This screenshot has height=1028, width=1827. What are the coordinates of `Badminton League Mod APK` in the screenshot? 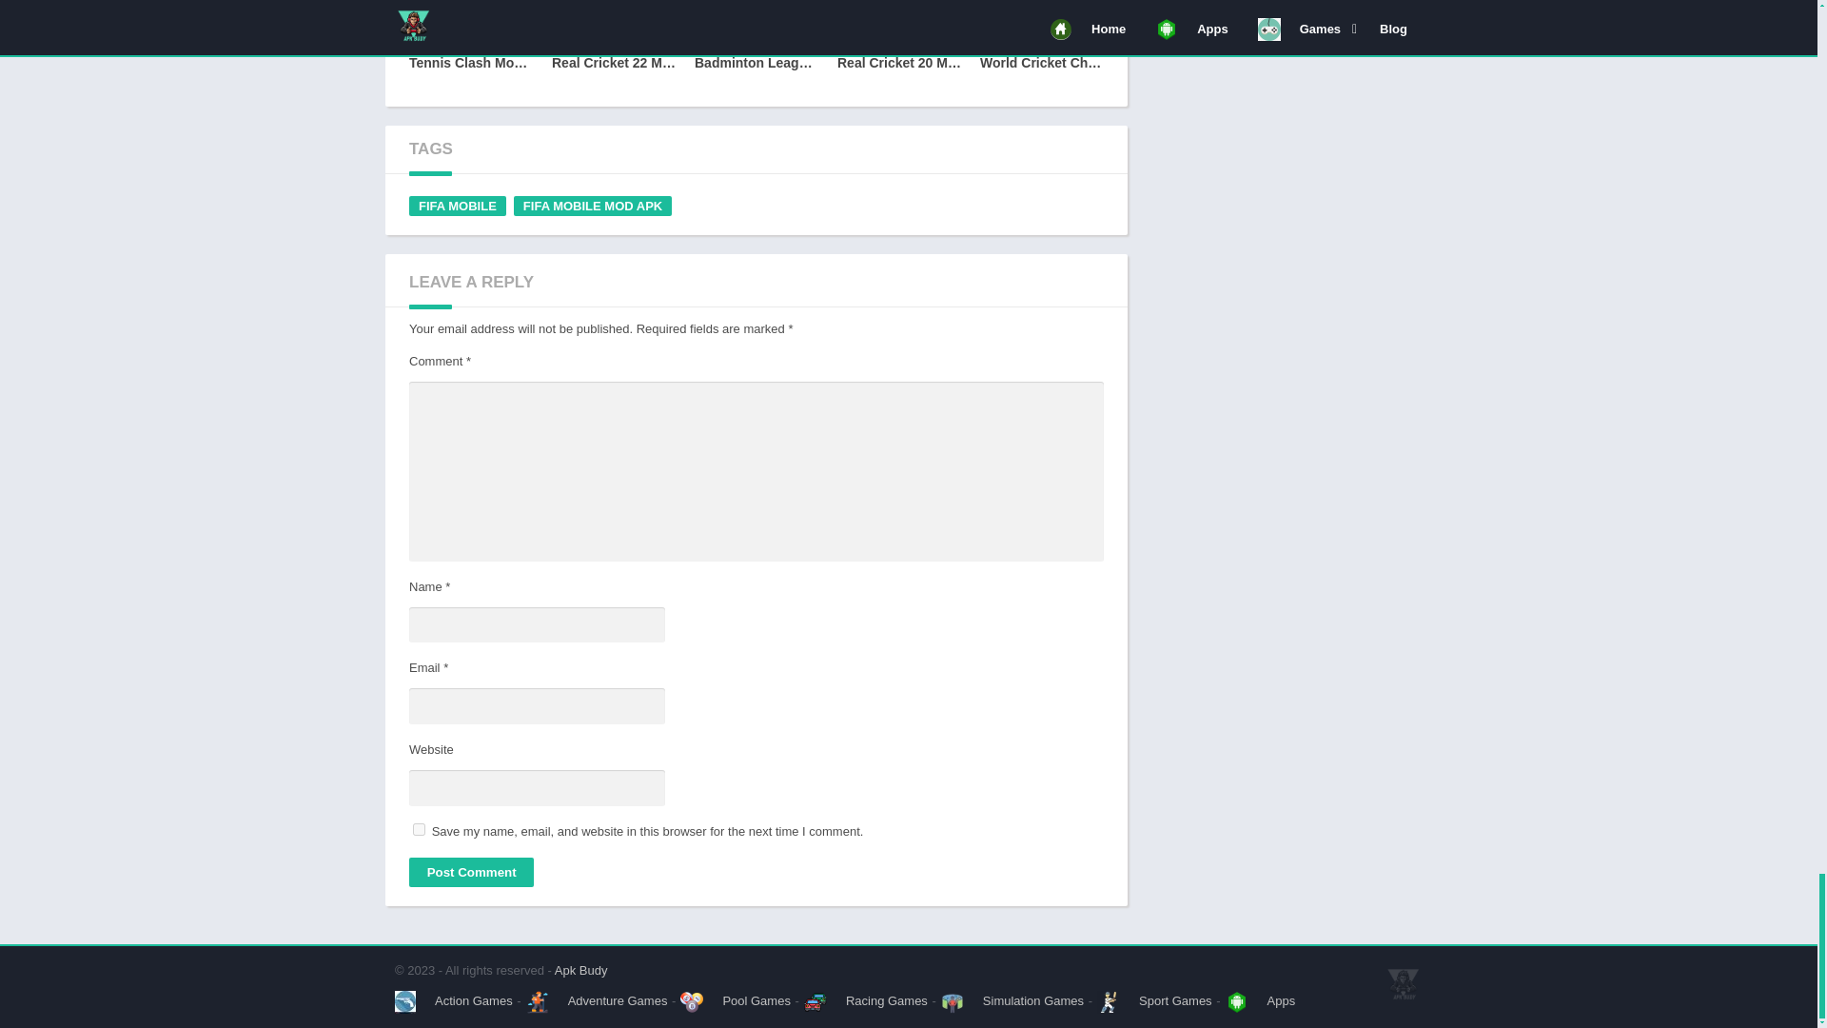 It's located at (756, 46).